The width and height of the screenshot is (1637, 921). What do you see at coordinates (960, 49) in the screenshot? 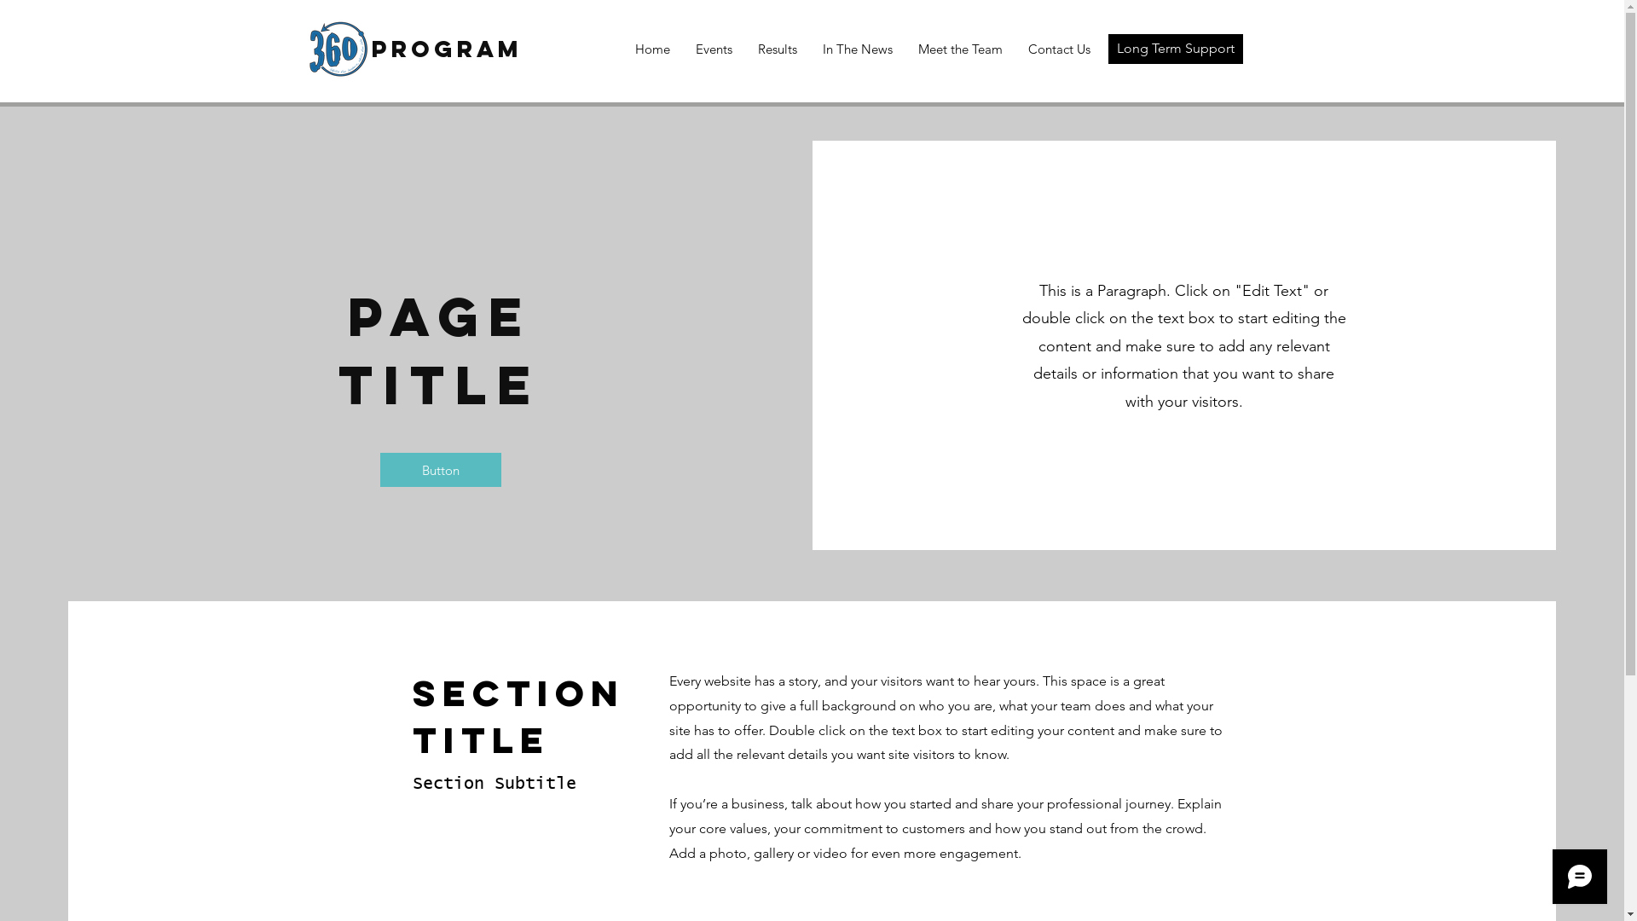
I see `Meet the Team` at bounding box center [960, 49].